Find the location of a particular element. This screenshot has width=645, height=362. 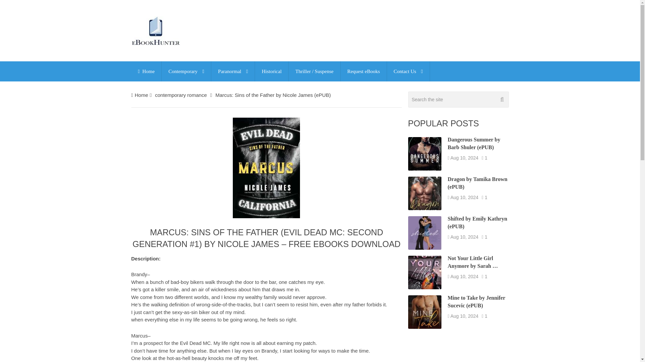

Request eBooks is located at coordinates (363, 71).